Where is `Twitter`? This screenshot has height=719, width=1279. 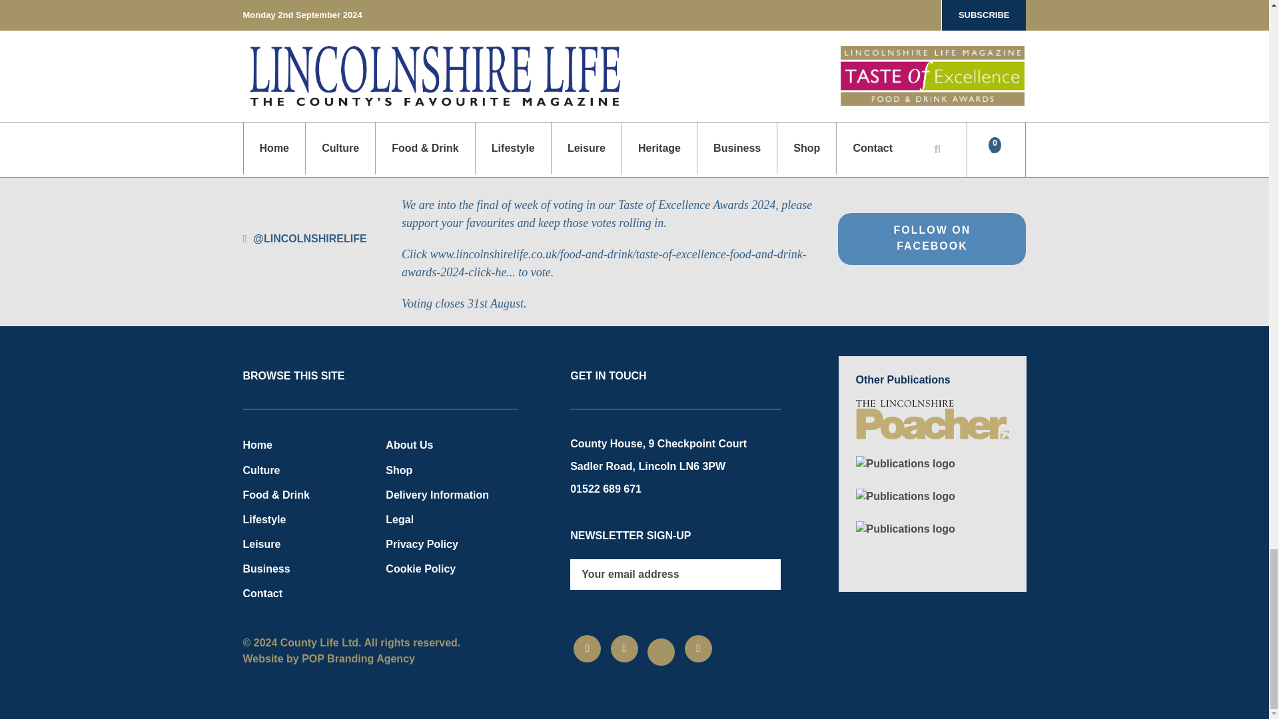 Twitter is located at coordinates (661, 652).